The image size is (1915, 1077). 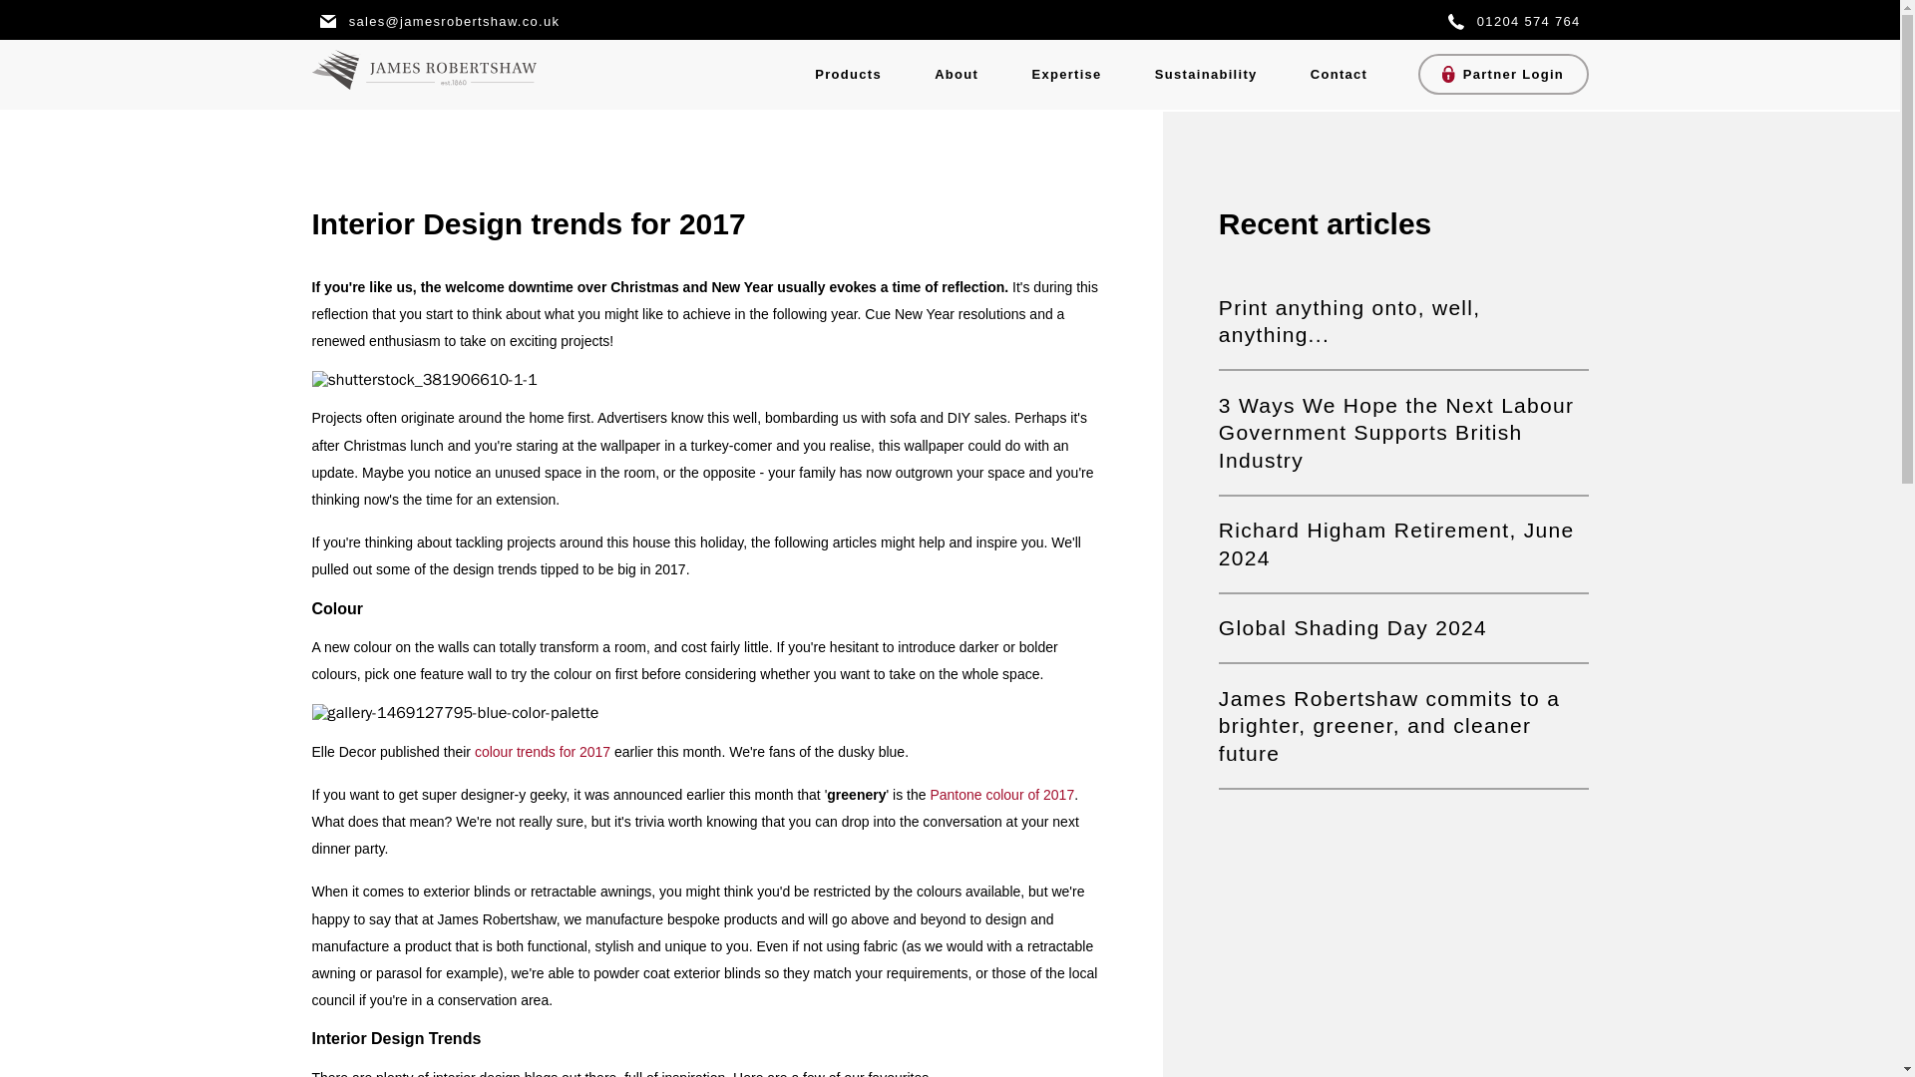 What do you see at coordinates (957, 74) in the screenshot?
I see `About` at bounding box center [957, 74].